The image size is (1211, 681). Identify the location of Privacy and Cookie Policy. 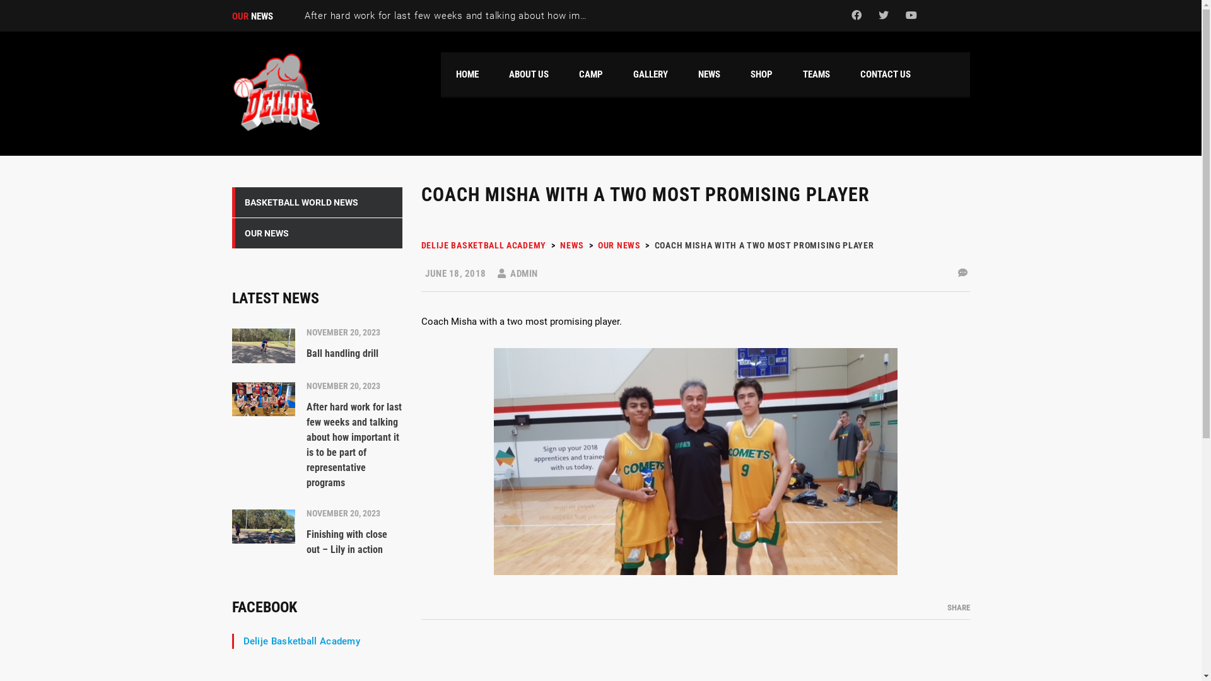
(927, 652).